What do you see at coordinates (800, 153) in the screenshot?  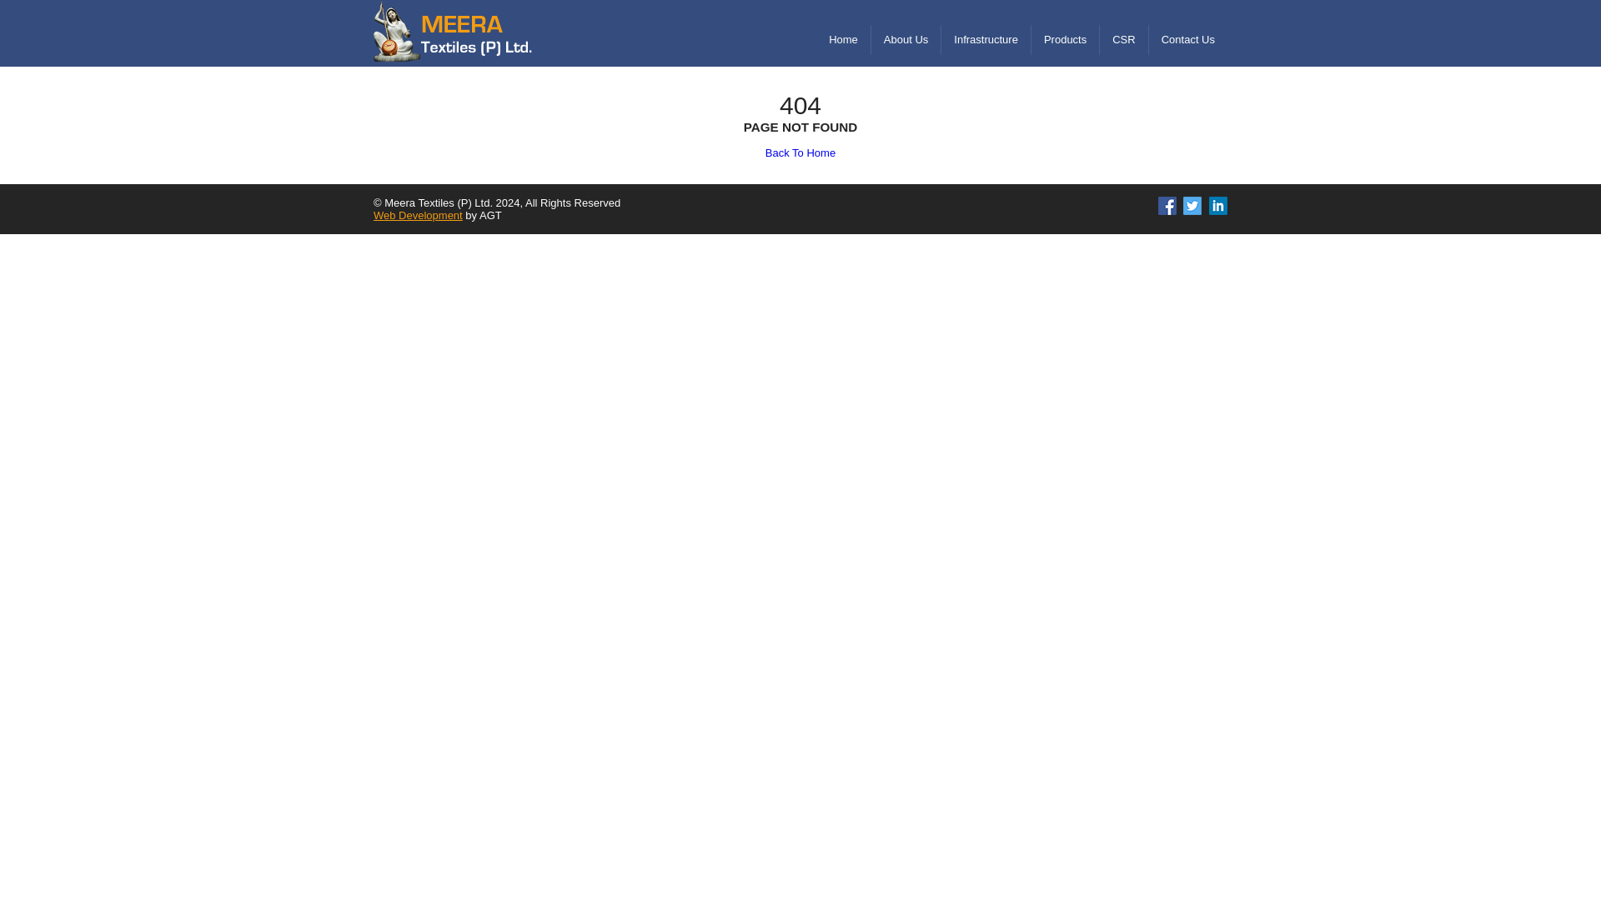 I see `Back To Home` at bounding box center [800, 153].